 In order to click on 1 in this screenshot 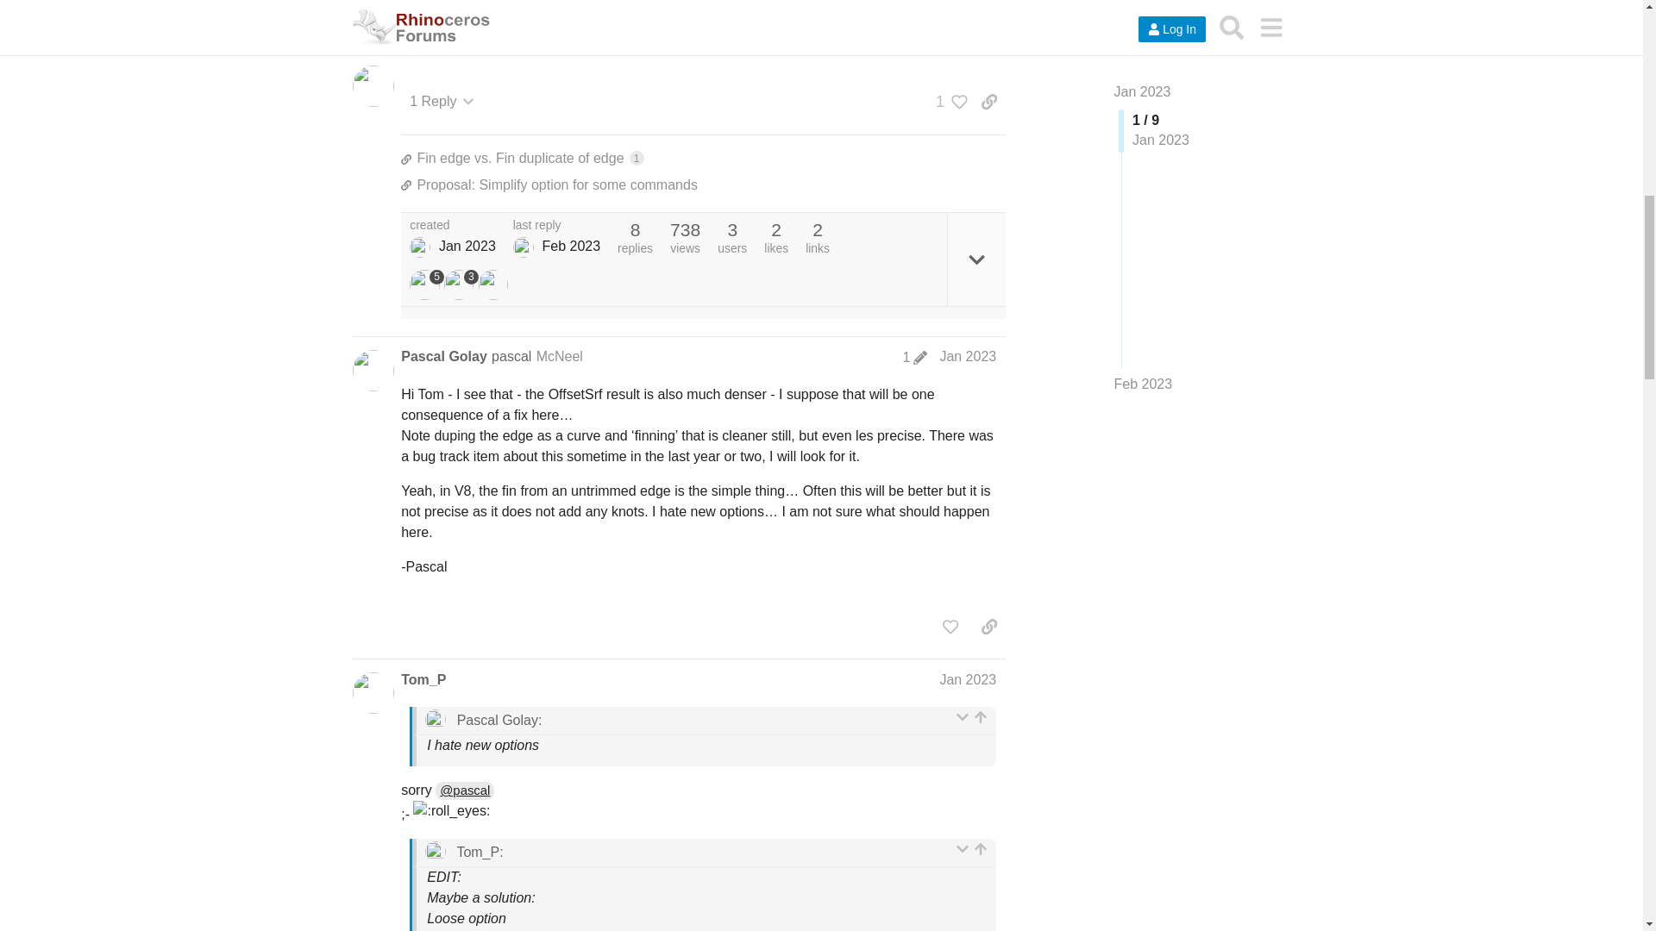, I will do `click(914, 358)`.